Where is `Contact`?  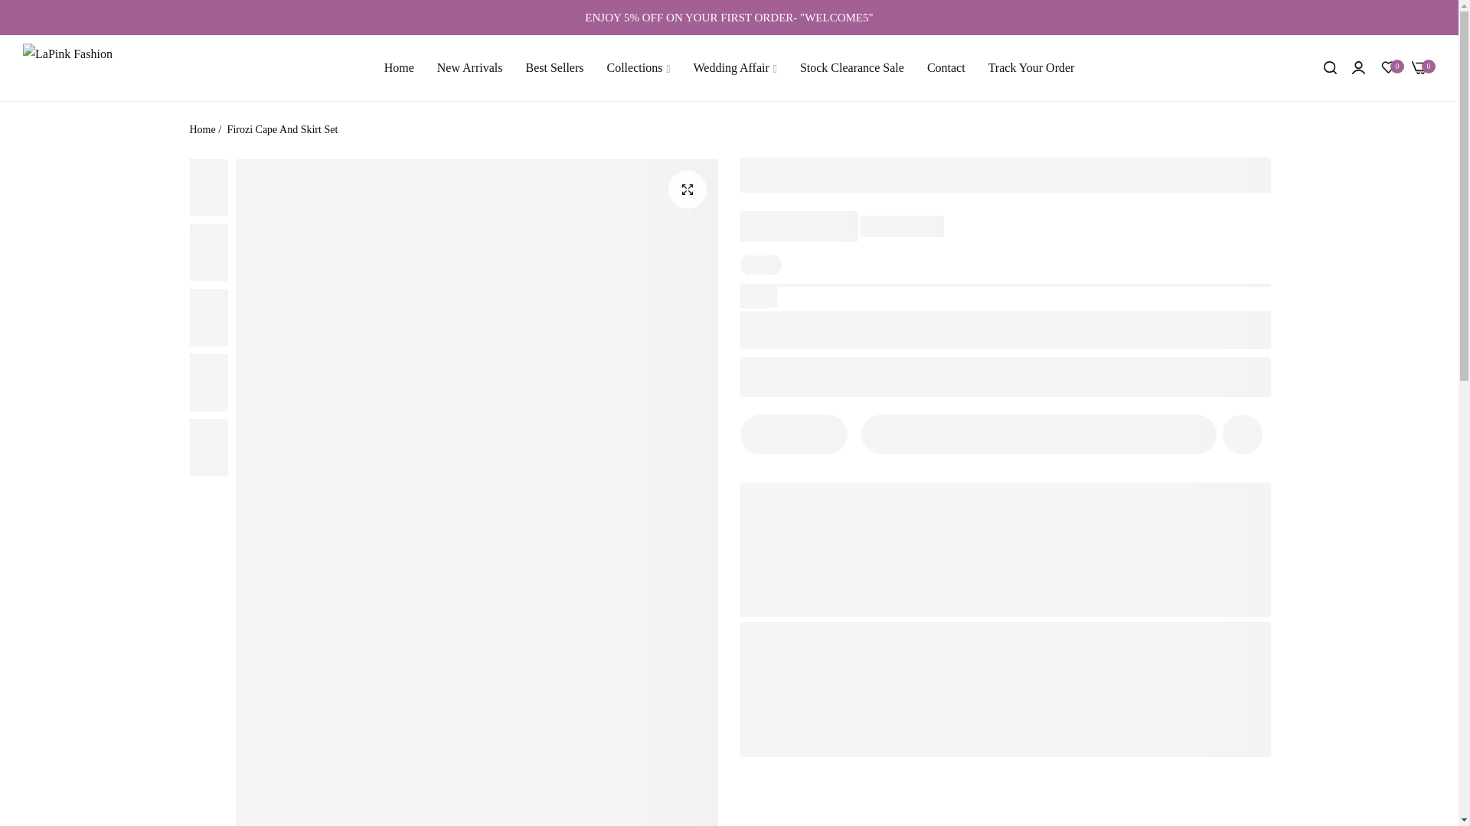
Contact is located at coordinates (946, 67).